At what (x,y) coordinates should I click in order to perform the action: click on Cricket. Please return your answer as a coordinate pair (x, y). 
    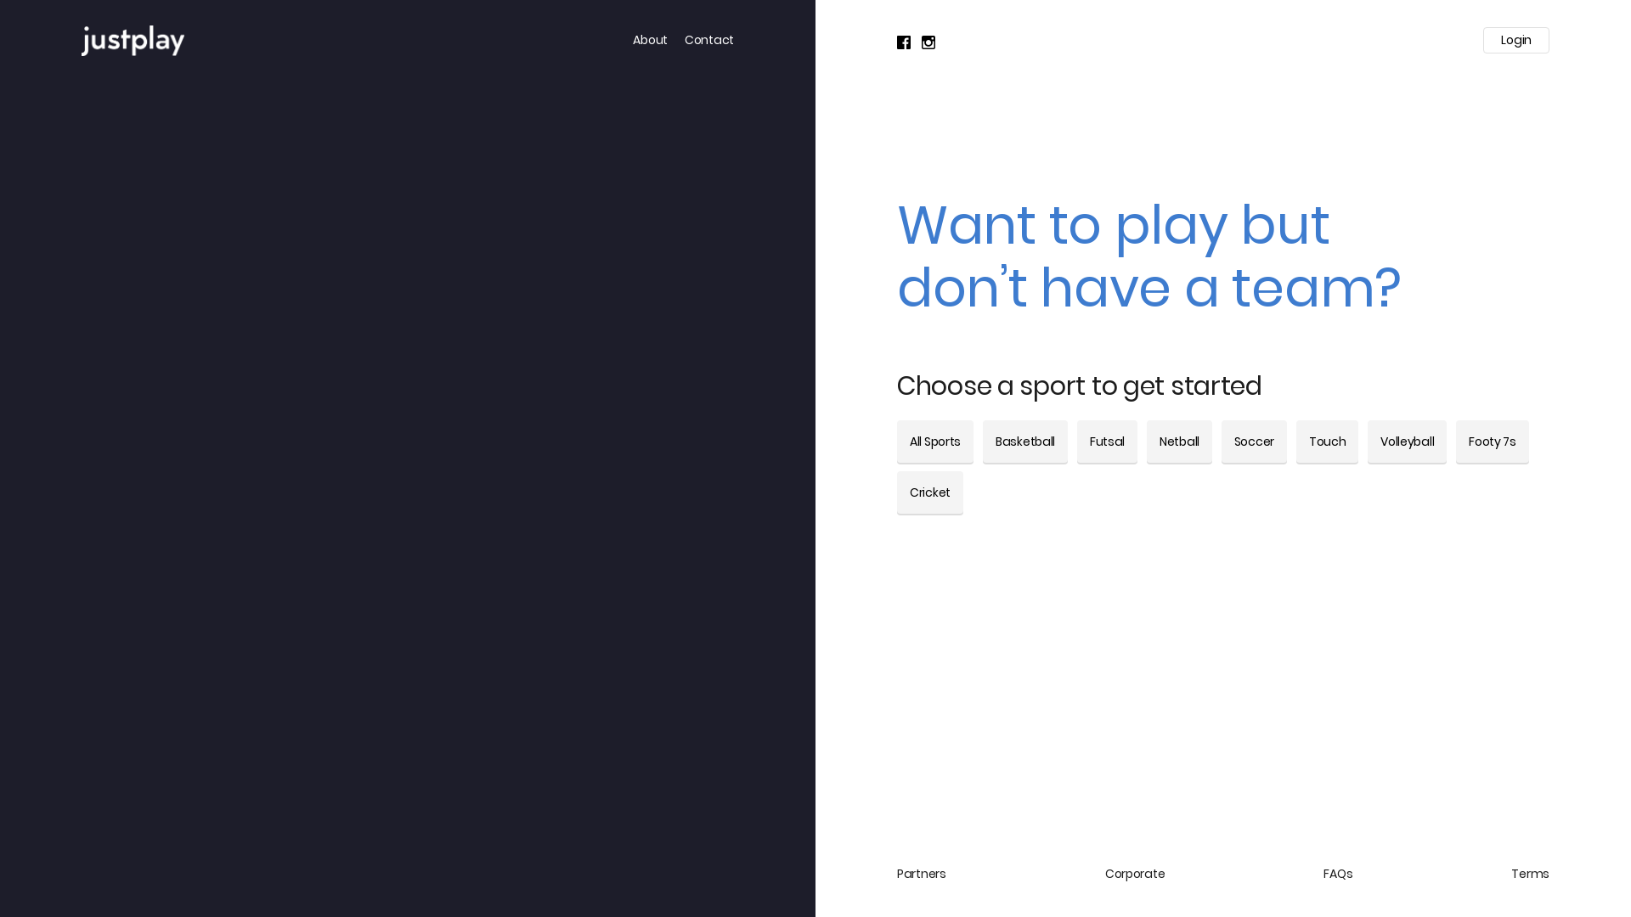
    Looking at the image, I should click on (930, 492).